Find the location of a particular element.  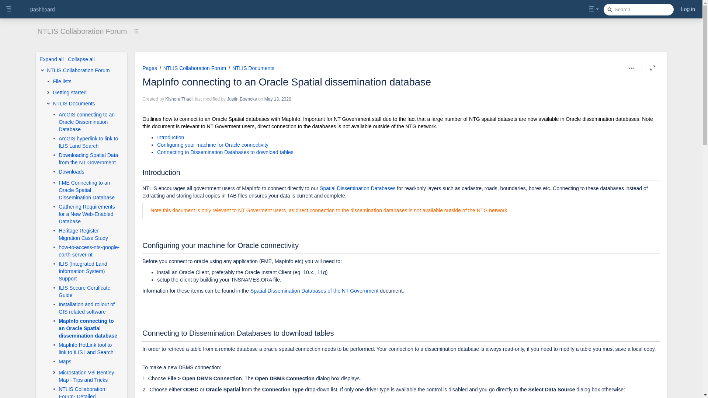

Expand all is located at coordinates (52, 59).